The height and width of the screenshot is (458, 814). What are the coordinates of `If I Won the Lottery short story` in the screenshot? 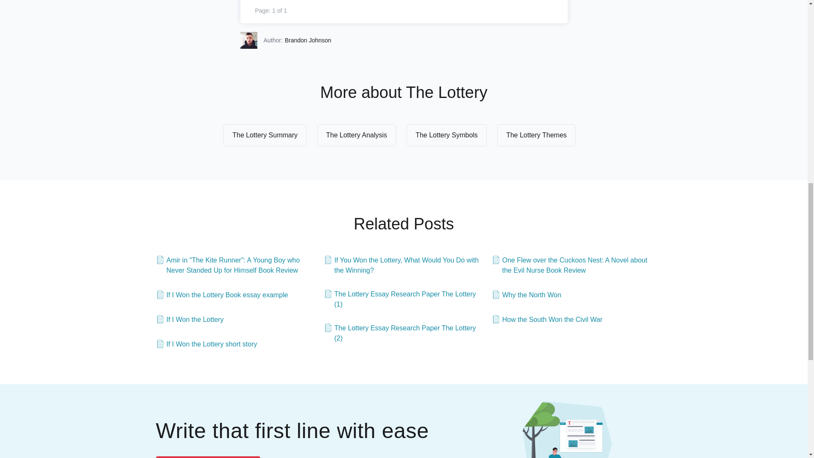 It's located at (206, 344).